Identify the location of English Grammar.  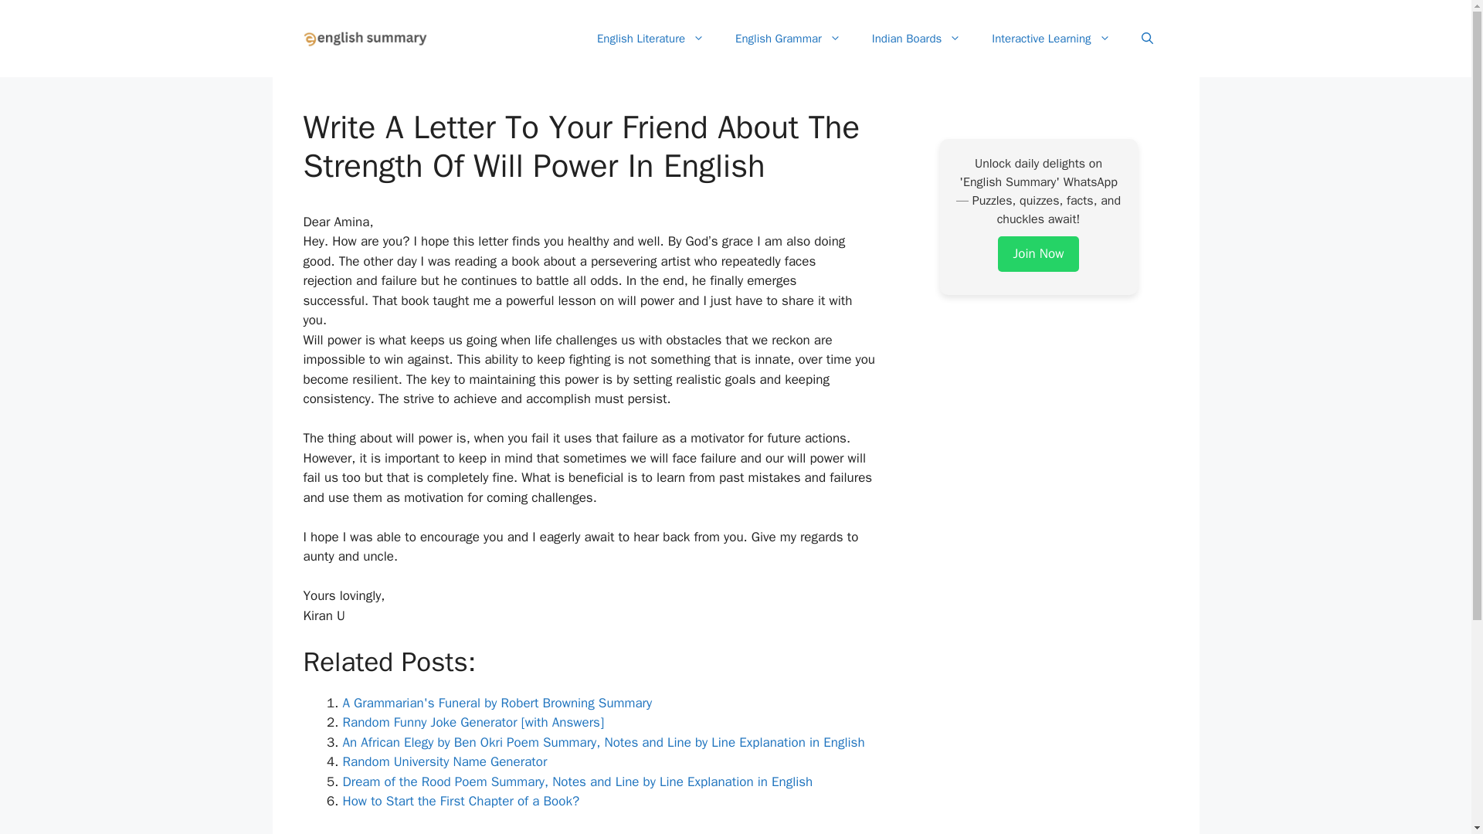
(788, 39).